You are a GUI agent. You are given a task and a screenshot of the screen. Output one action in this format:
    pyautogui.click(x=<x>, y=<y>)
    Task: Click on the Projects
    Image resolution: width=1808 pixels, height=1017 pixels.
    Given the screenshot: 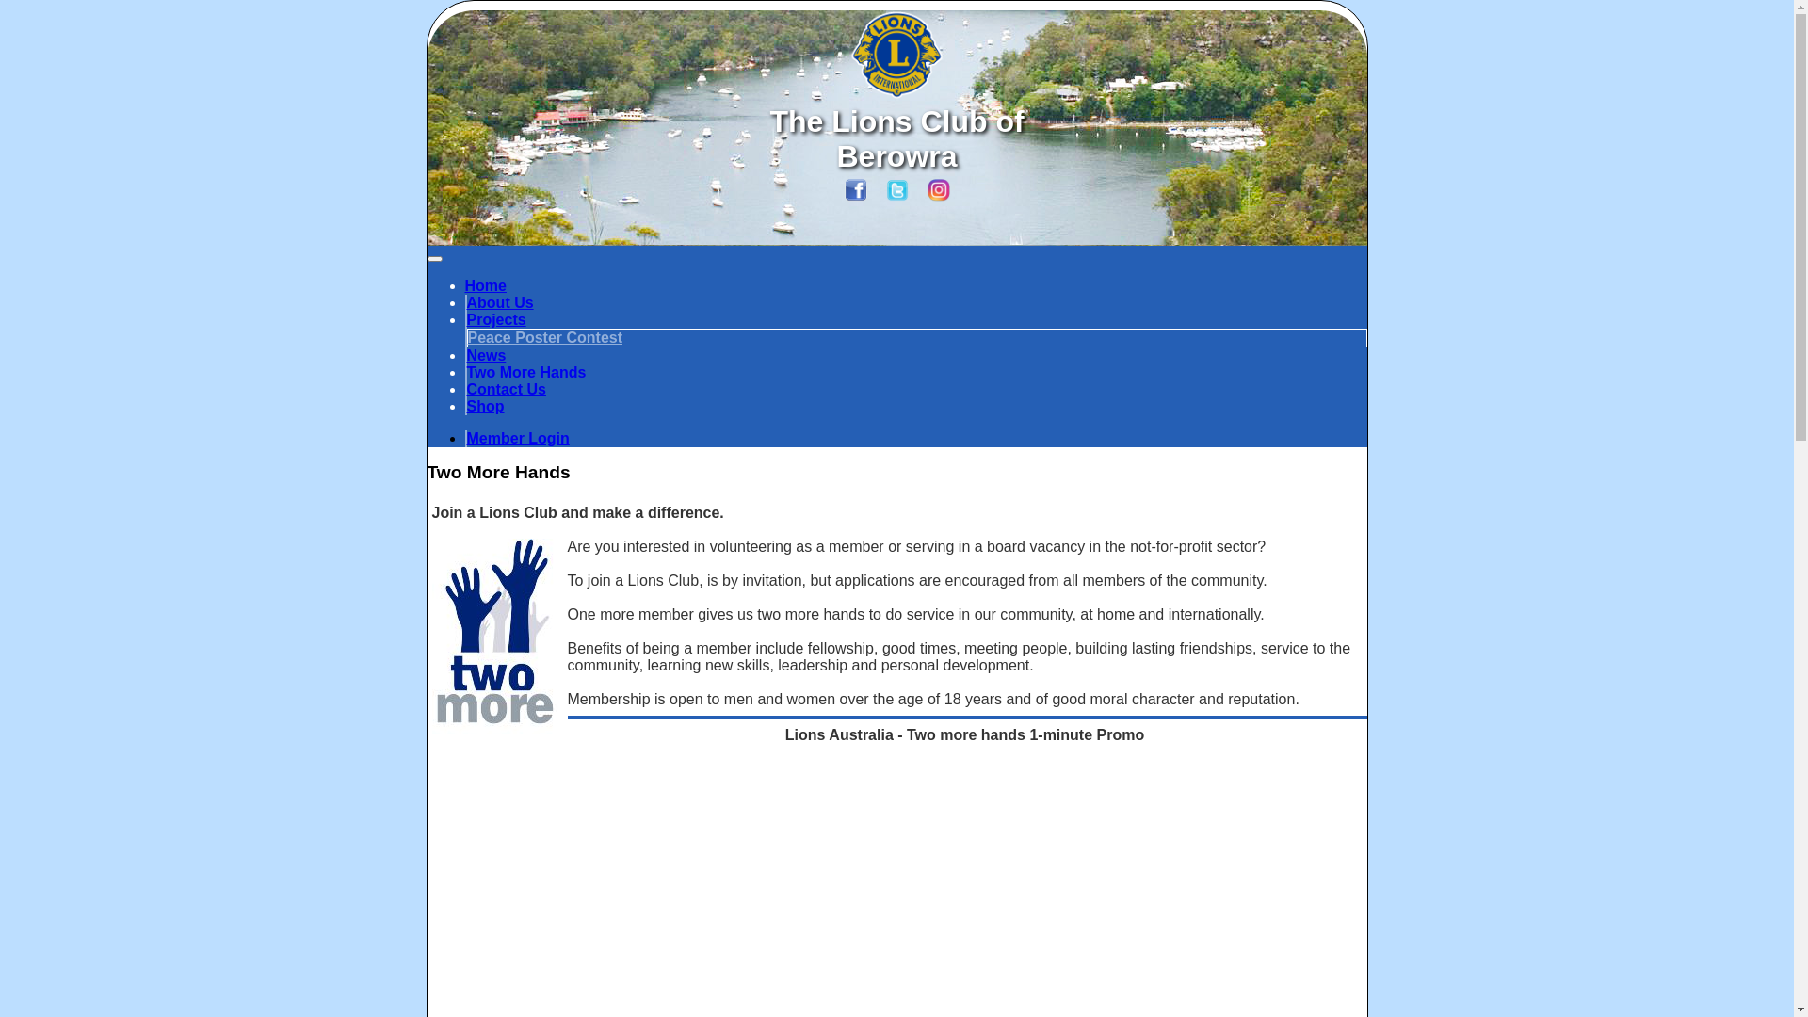 What is the action you would take?
    pyautogui.click(x=497, y=320)
    